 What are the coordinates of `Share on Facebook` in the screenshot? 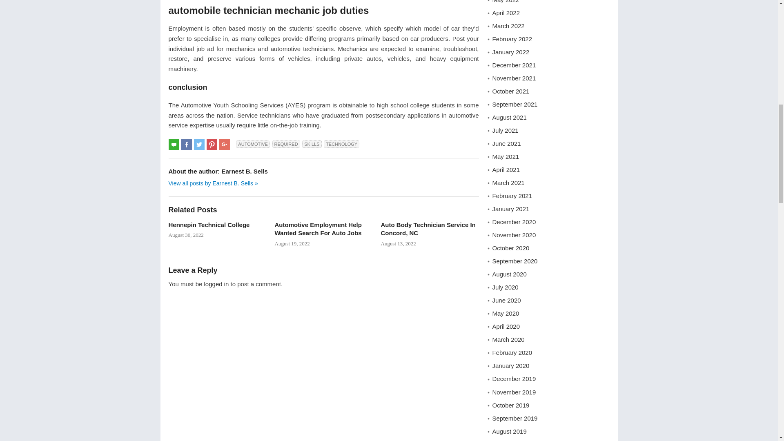 It's located at (186, 145).